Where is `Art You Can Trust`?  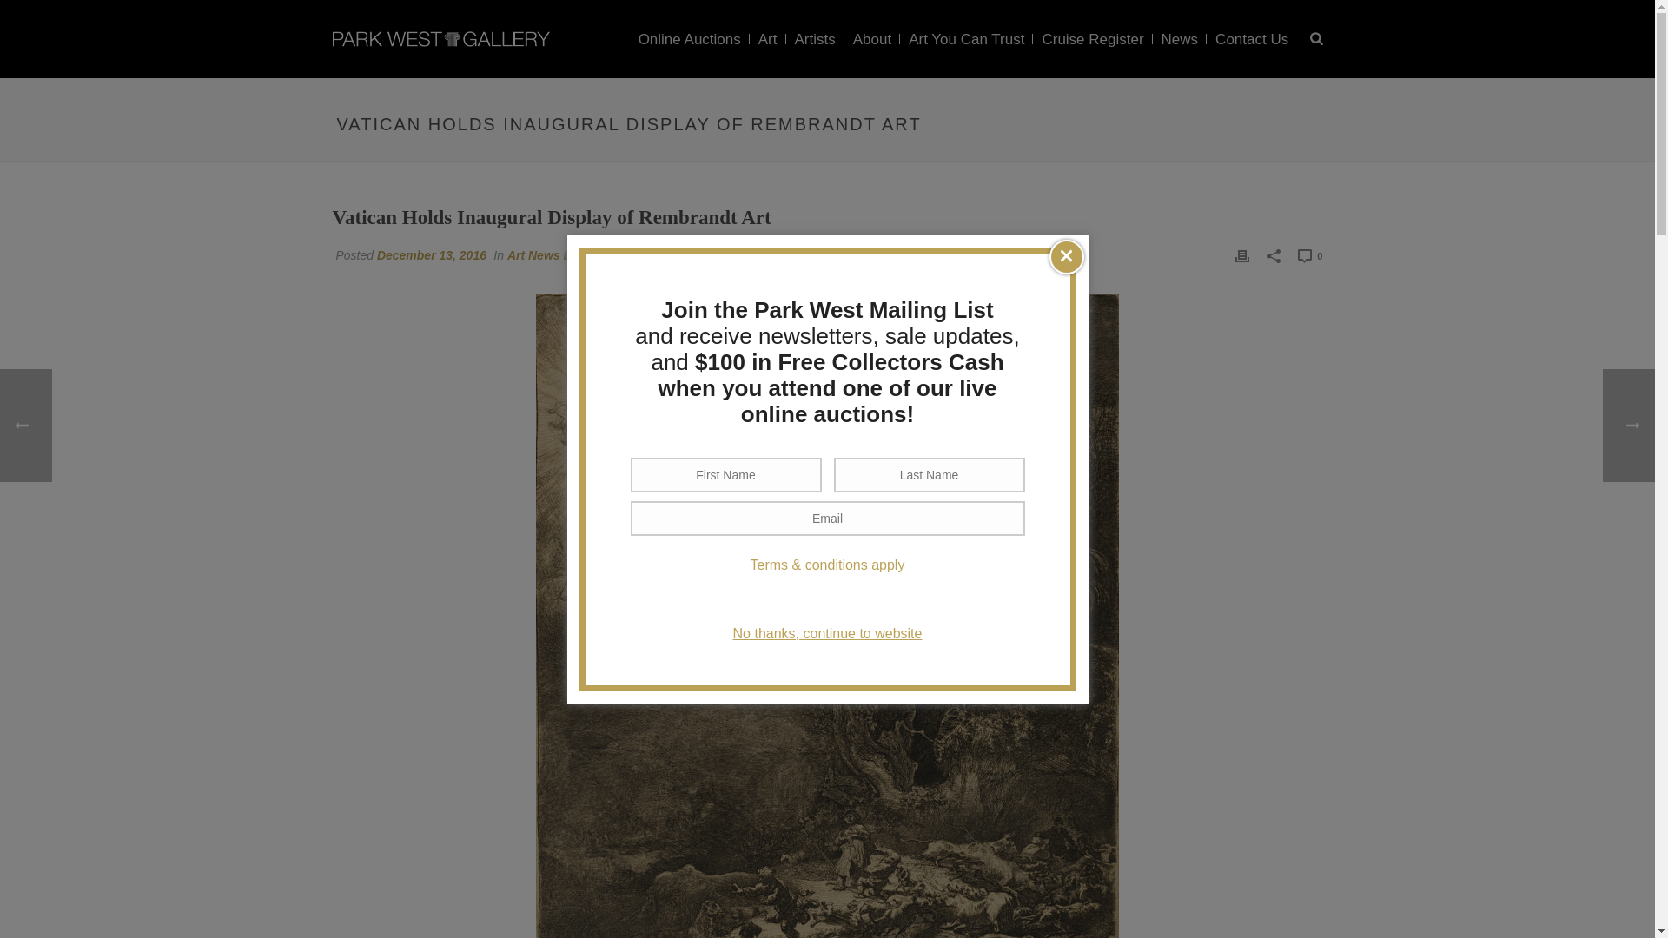 Art You Can Trust is located at coordinates (966, 40).